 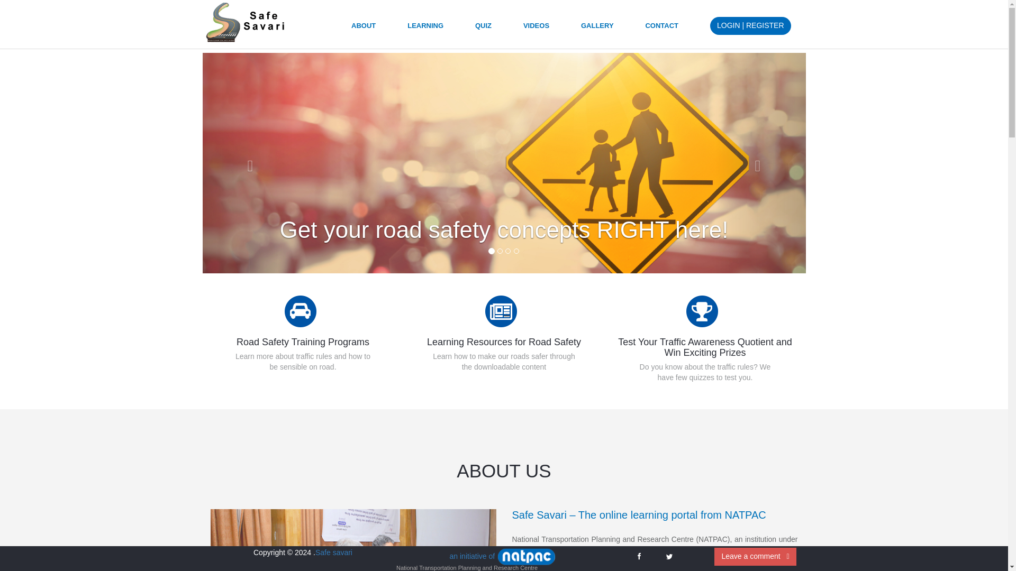 What do you see at coordinates (333, 552) in the screenshot?
I see `Safe savari` at bounding box center [333, 552].